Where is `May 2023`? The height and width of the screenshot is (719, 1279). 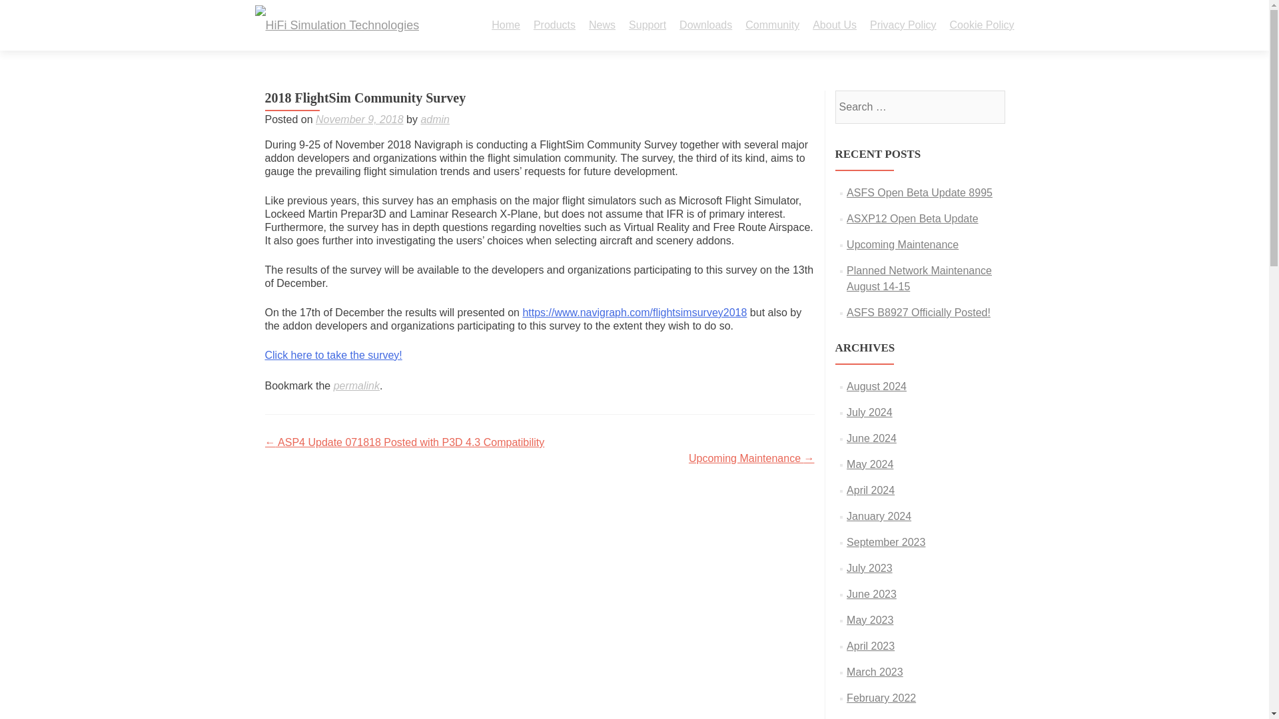
May 2023 is located at coordinates (870, 620).